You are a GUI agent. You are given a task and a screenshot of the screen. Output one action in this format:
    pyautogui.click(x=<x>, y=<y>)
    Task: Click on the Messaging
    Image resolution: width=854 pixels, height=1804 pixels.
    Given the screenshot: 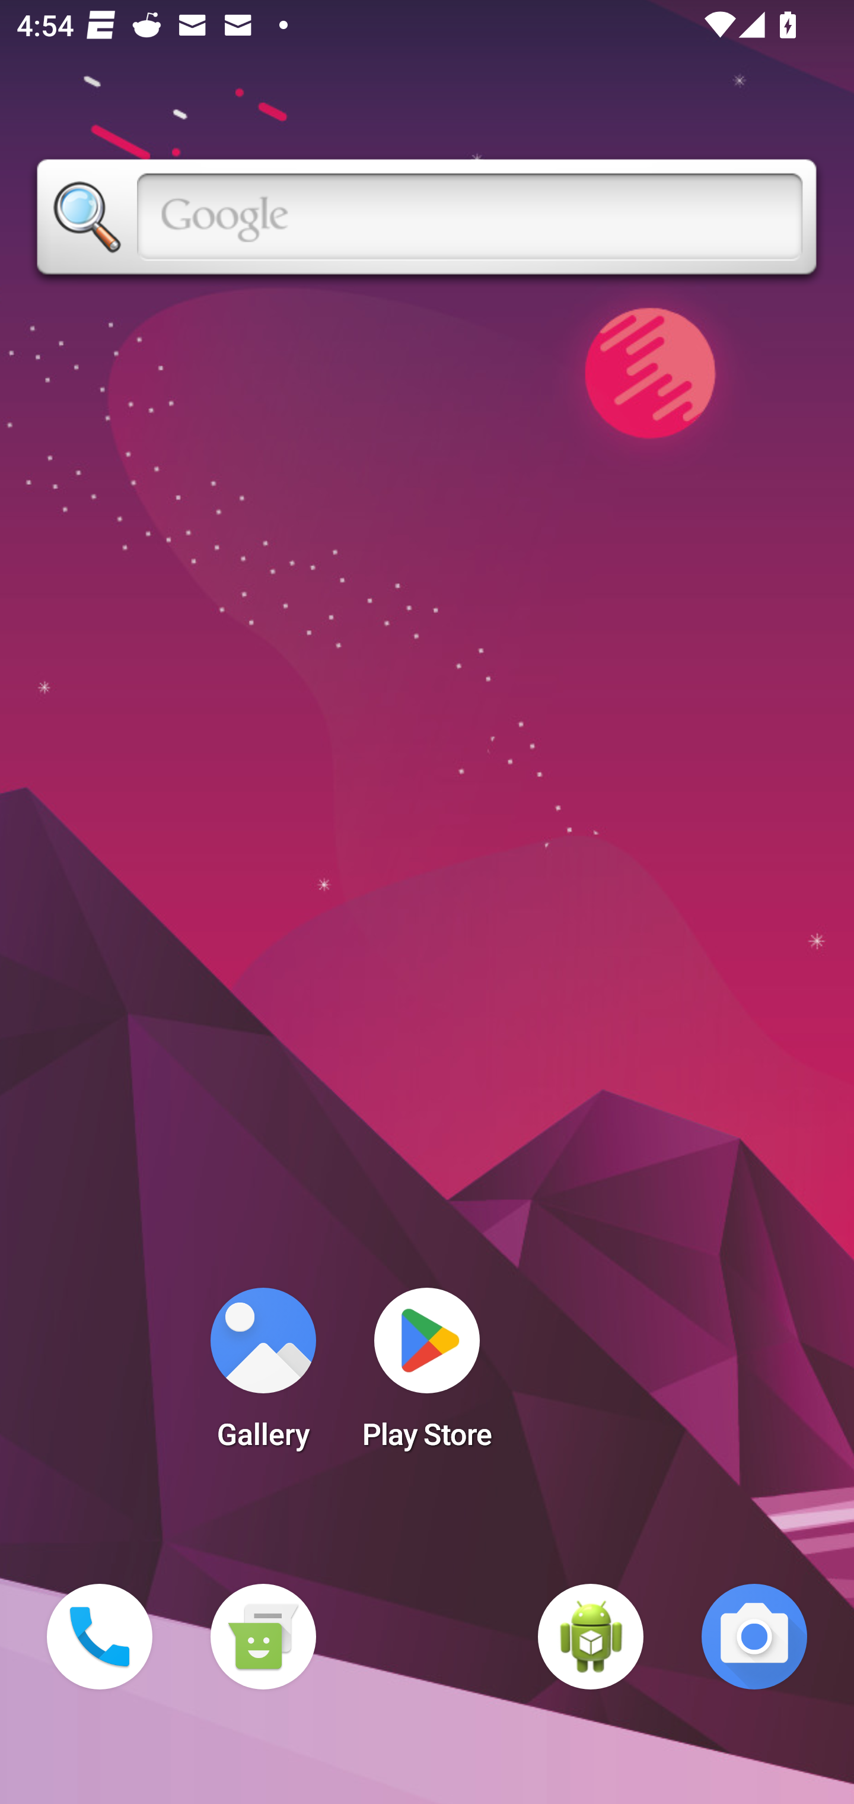 What is the action you would take?
    pyautogui.click(x=263, y=1637)
    